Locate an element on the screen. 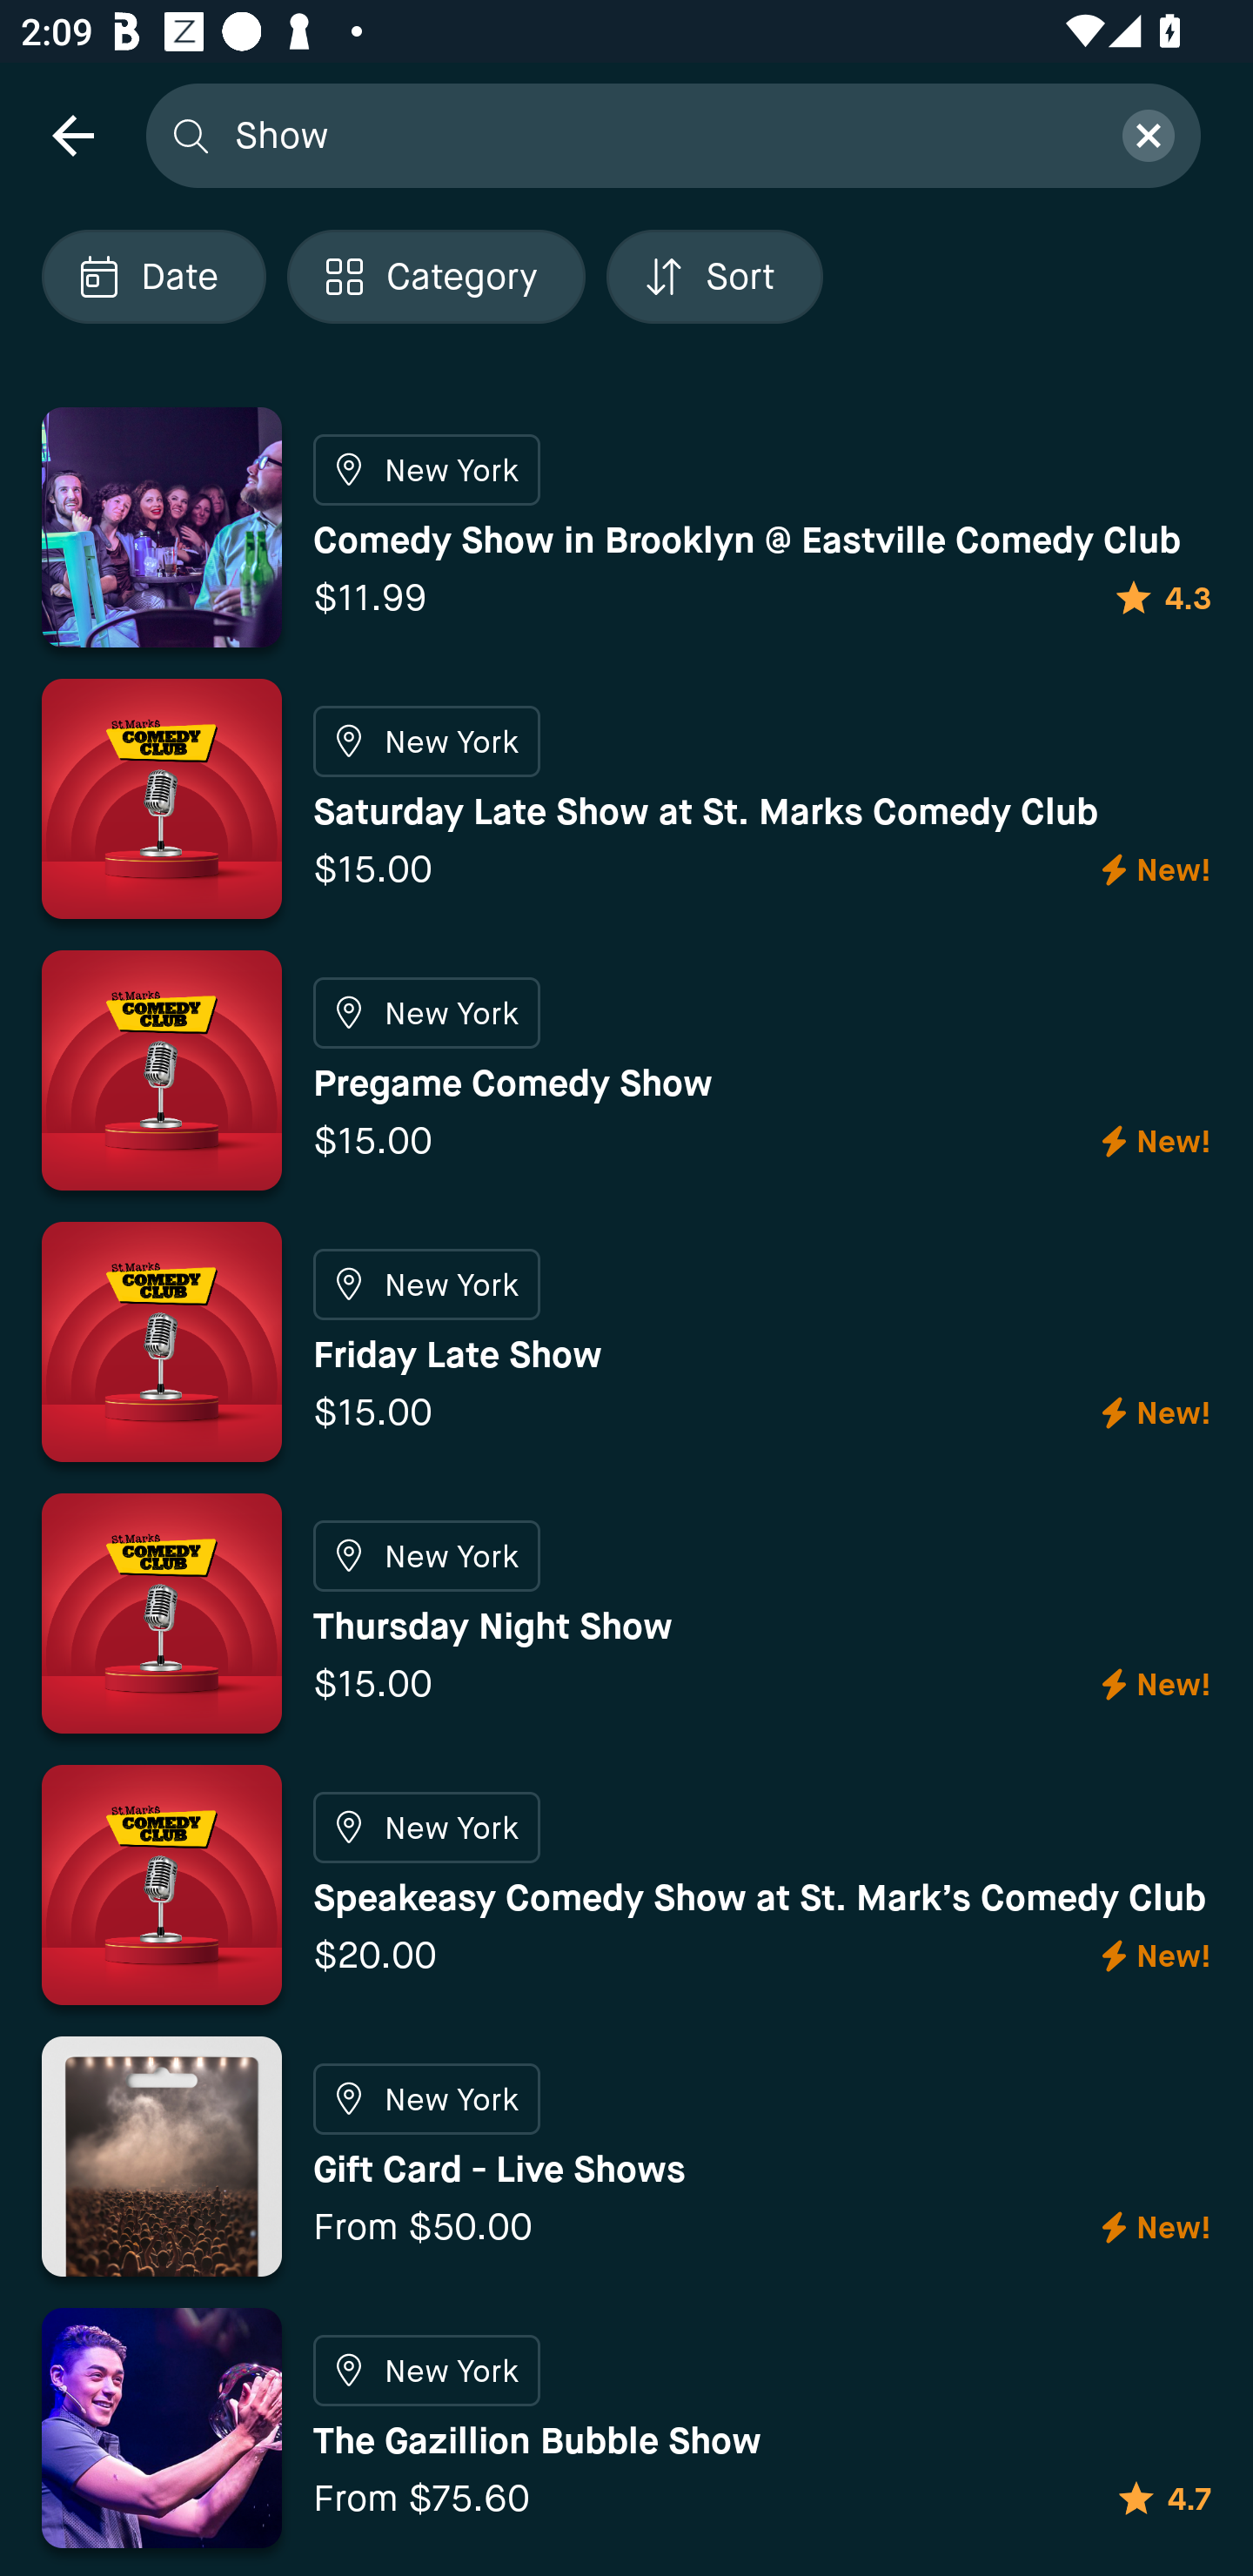 The image size is (1253, 2576). Localized description Category is located at coordinates (435, 277).